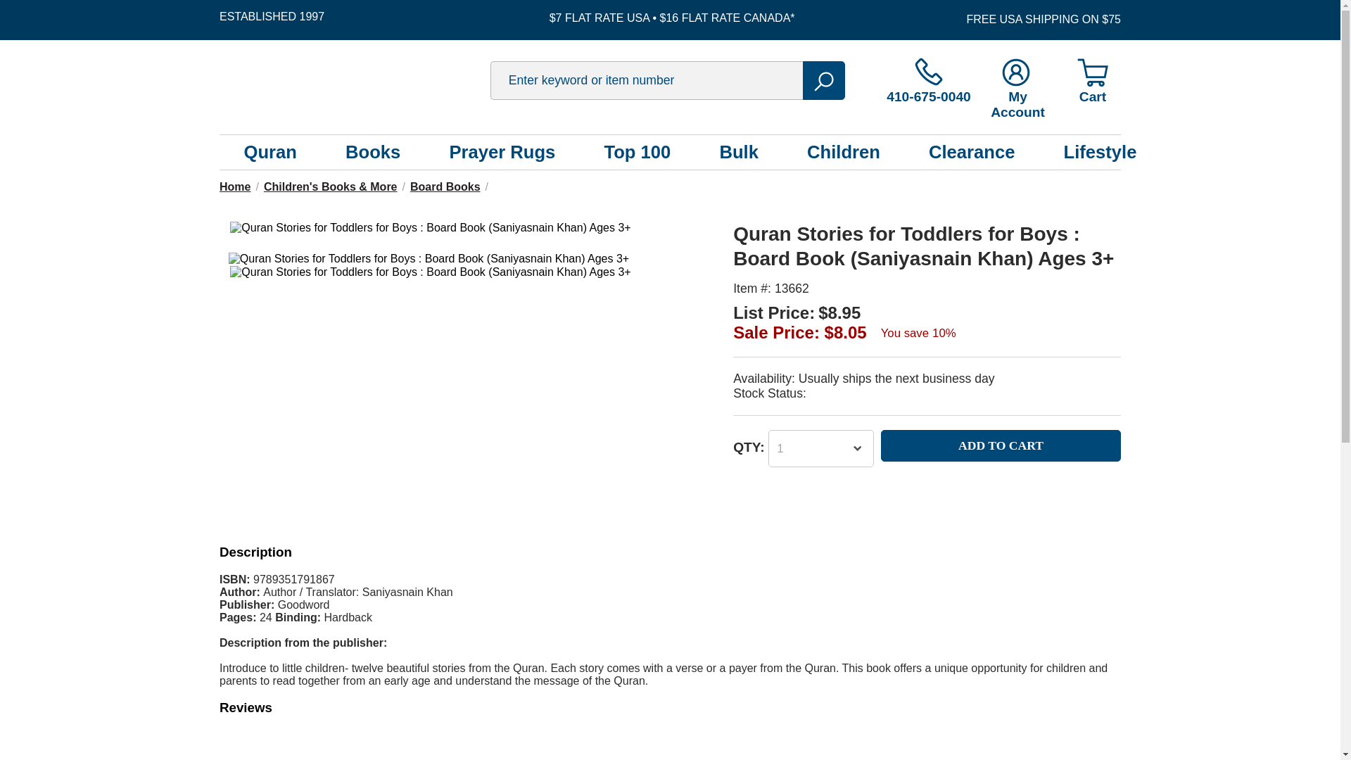 The height and width of the screenshot is (760, 1351). I want to click on My Account, so click(1017, 89).